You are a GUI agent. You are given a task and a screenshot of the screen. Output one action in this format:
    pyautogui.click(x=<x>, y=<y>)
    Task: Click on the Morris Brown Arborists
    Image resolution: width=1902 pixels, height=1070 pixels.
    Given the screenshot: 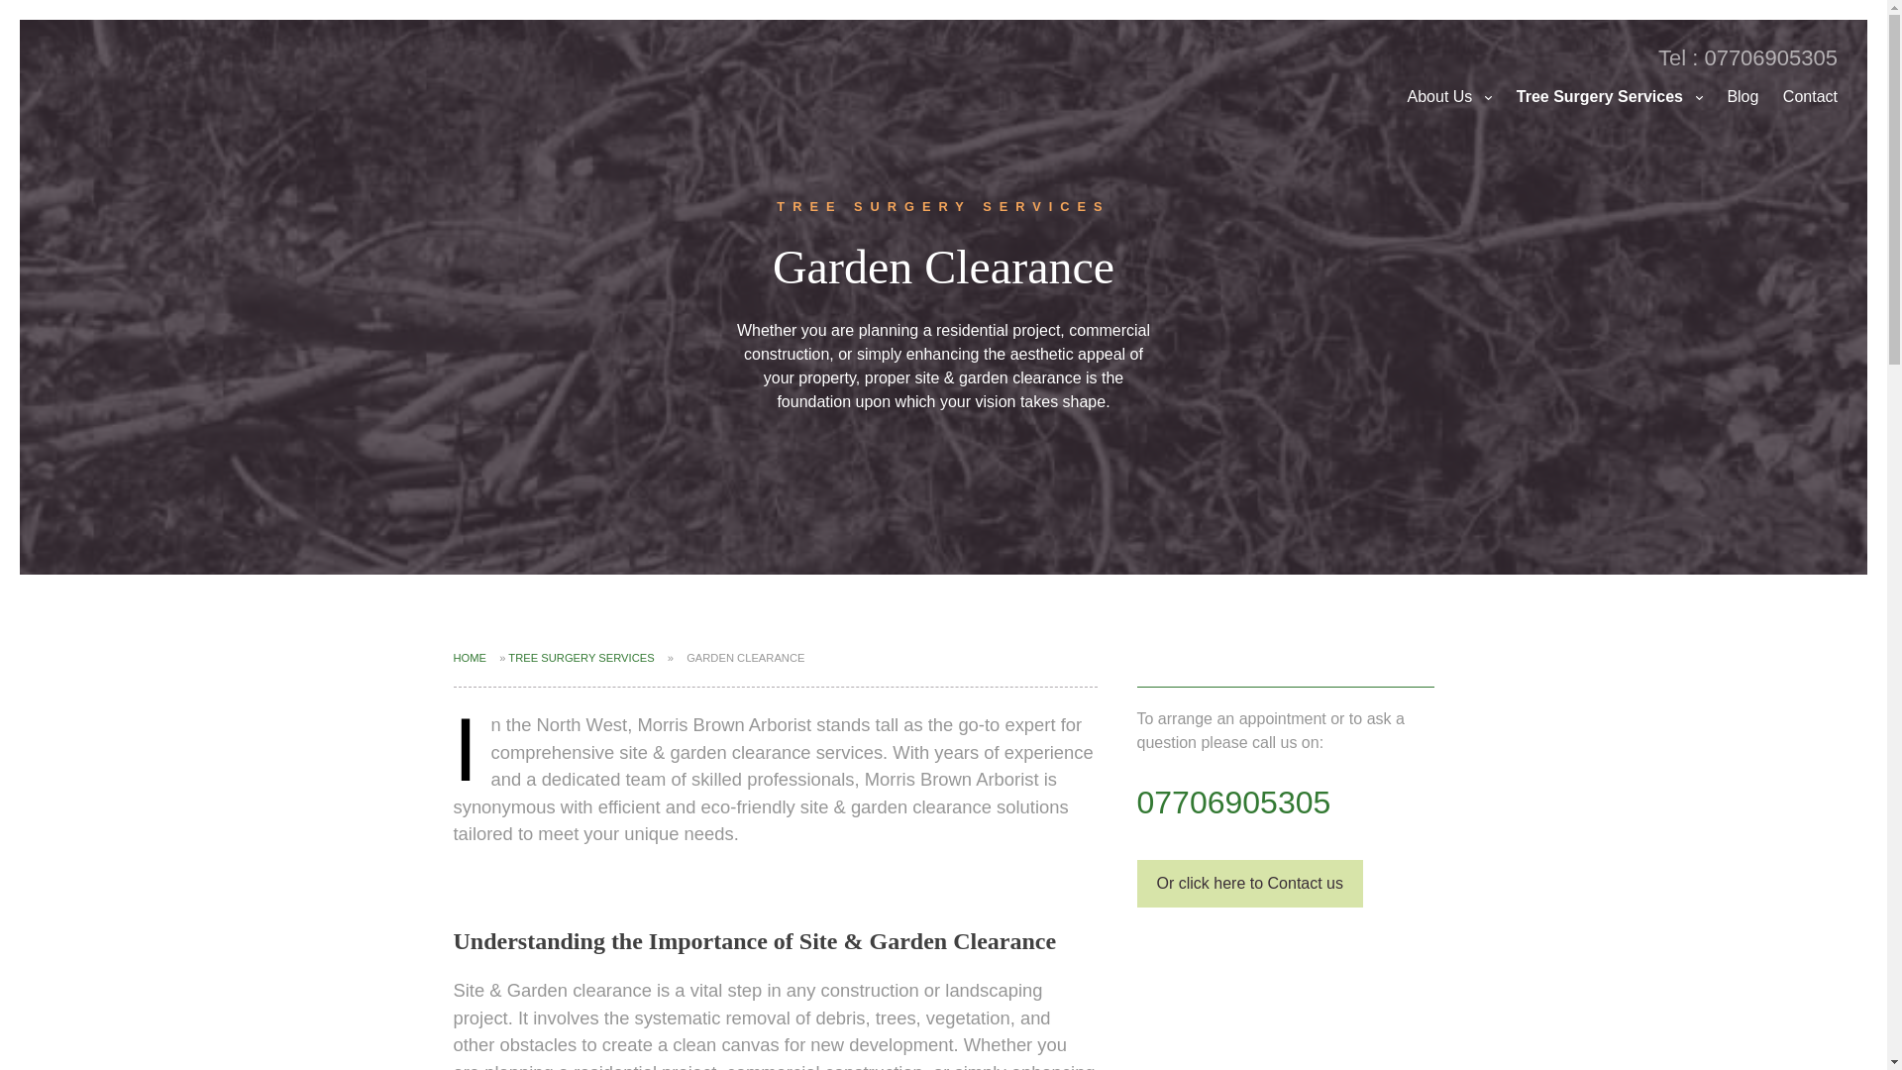 What is the action you would take?
    pyautogui.click(x=148, y=79)
    